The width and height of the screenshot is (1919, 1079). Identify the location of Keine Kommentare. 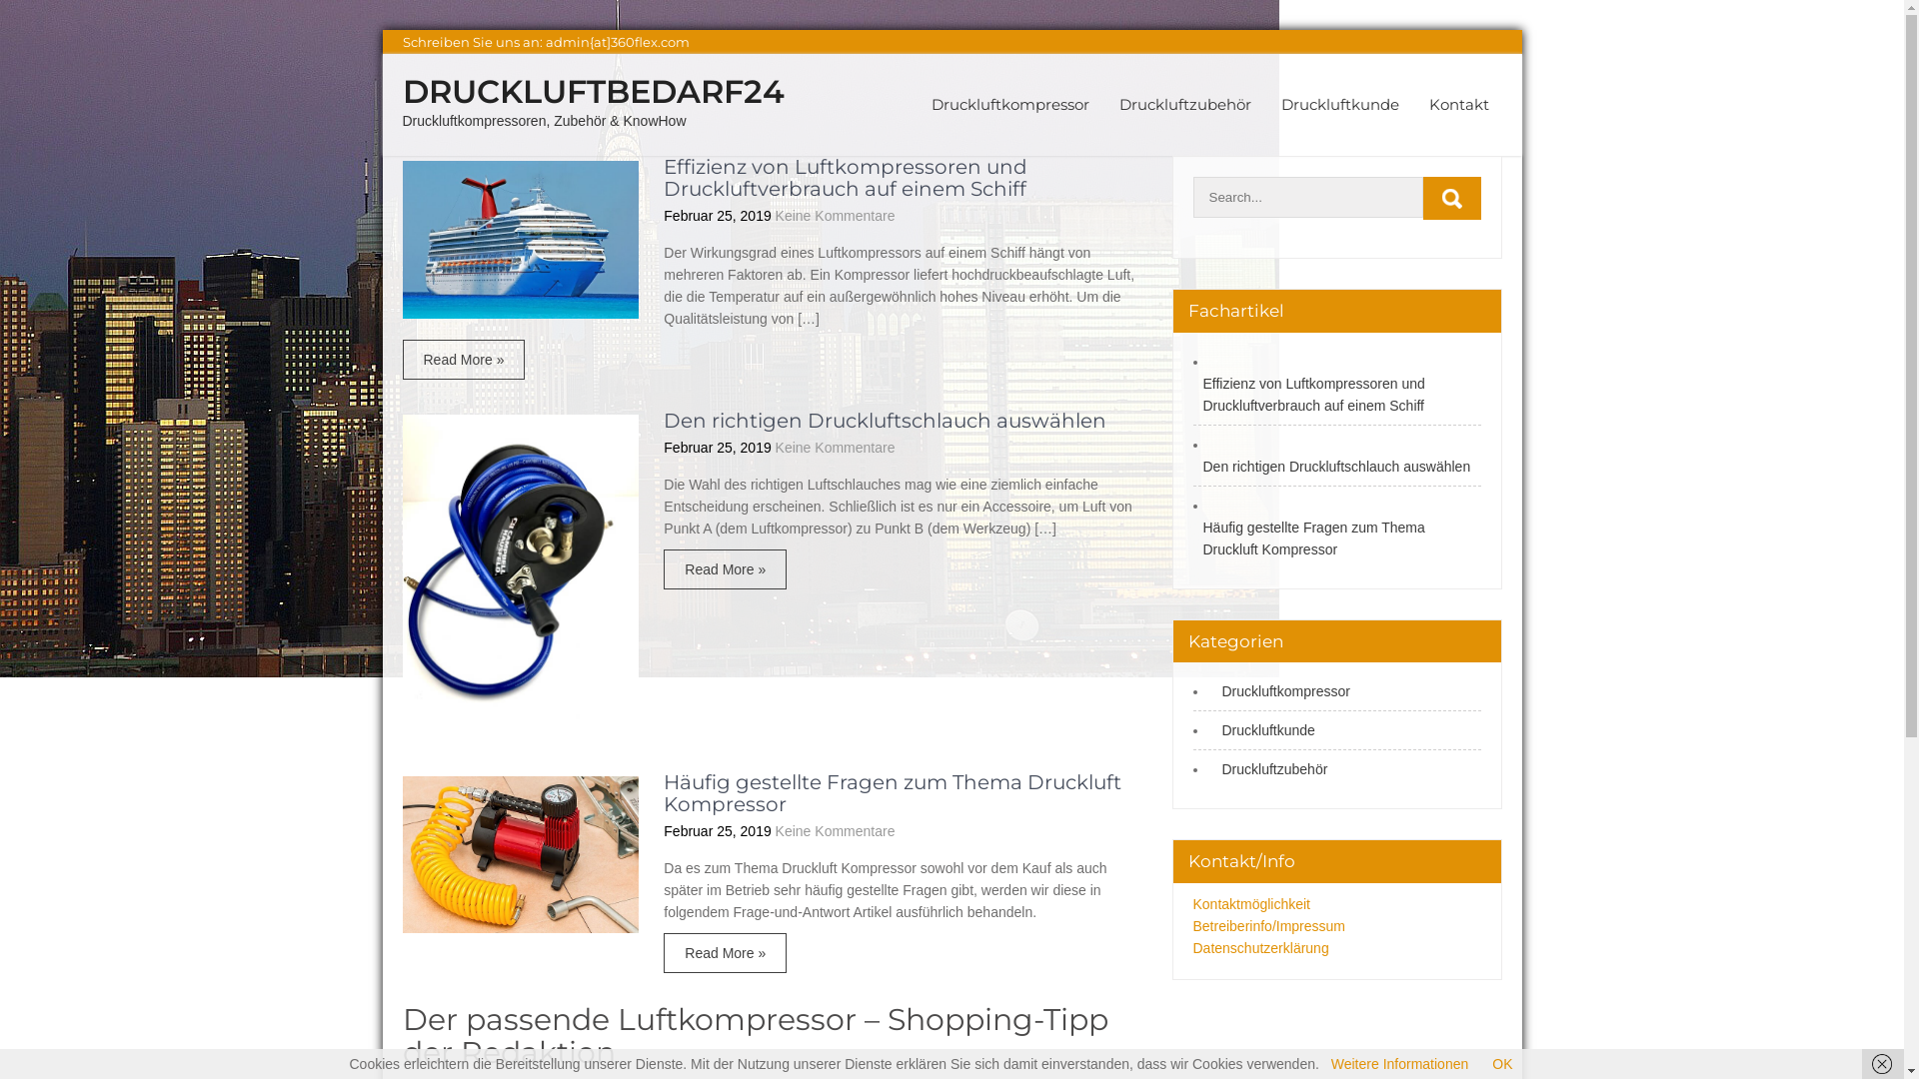
(836, 216).